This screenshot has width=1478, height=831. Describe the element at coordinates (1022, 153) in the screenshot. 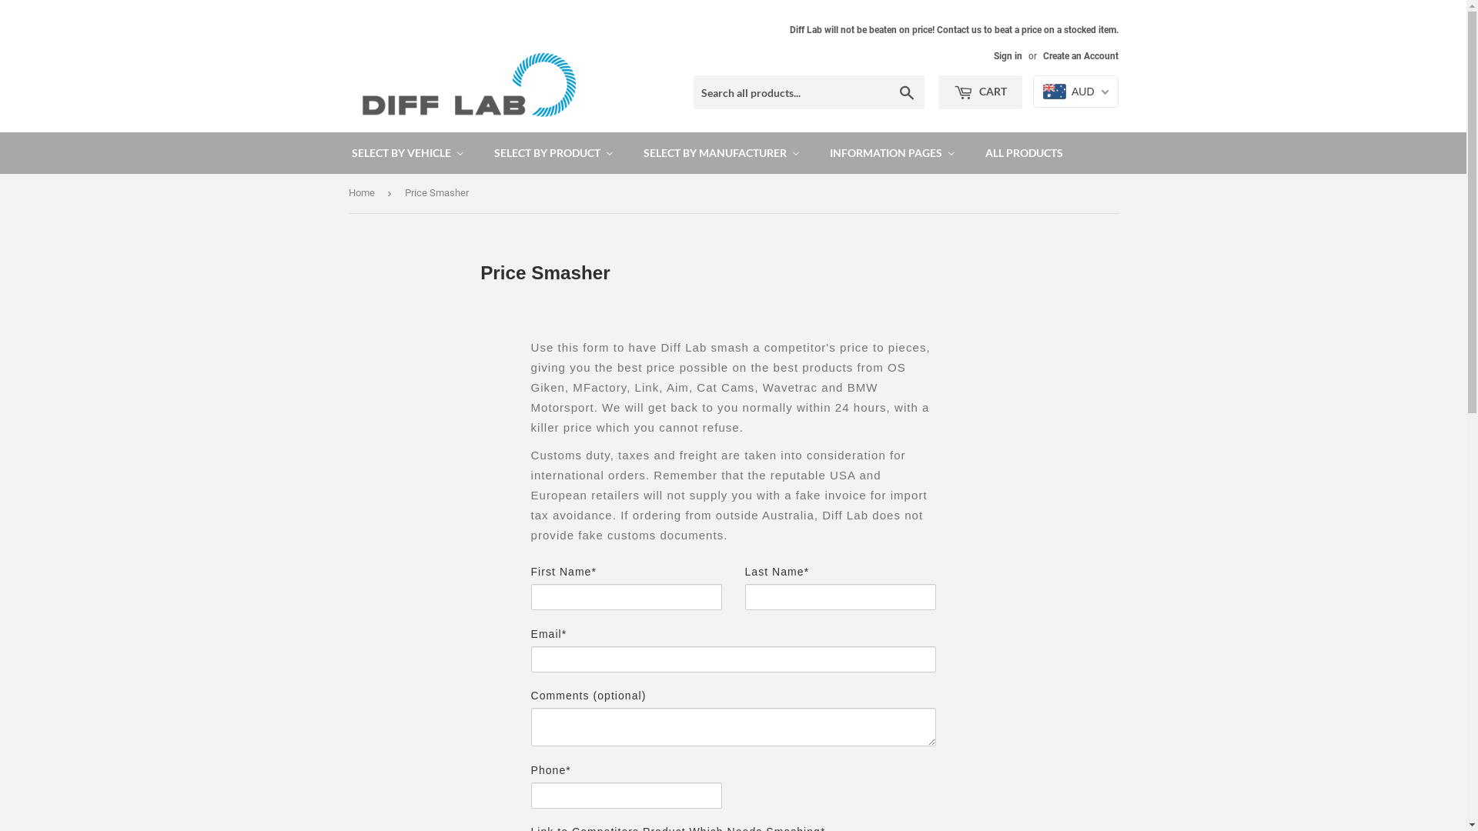

I see `ALL PRODUCTS` at that location.